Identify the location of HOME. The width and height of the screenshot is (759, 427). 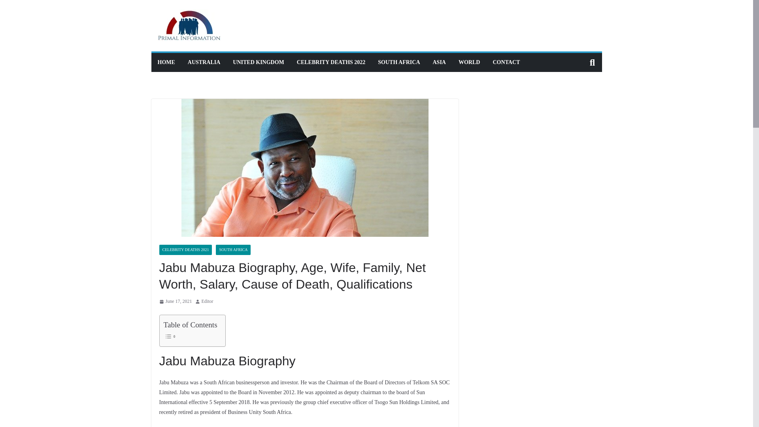
(166, 62).